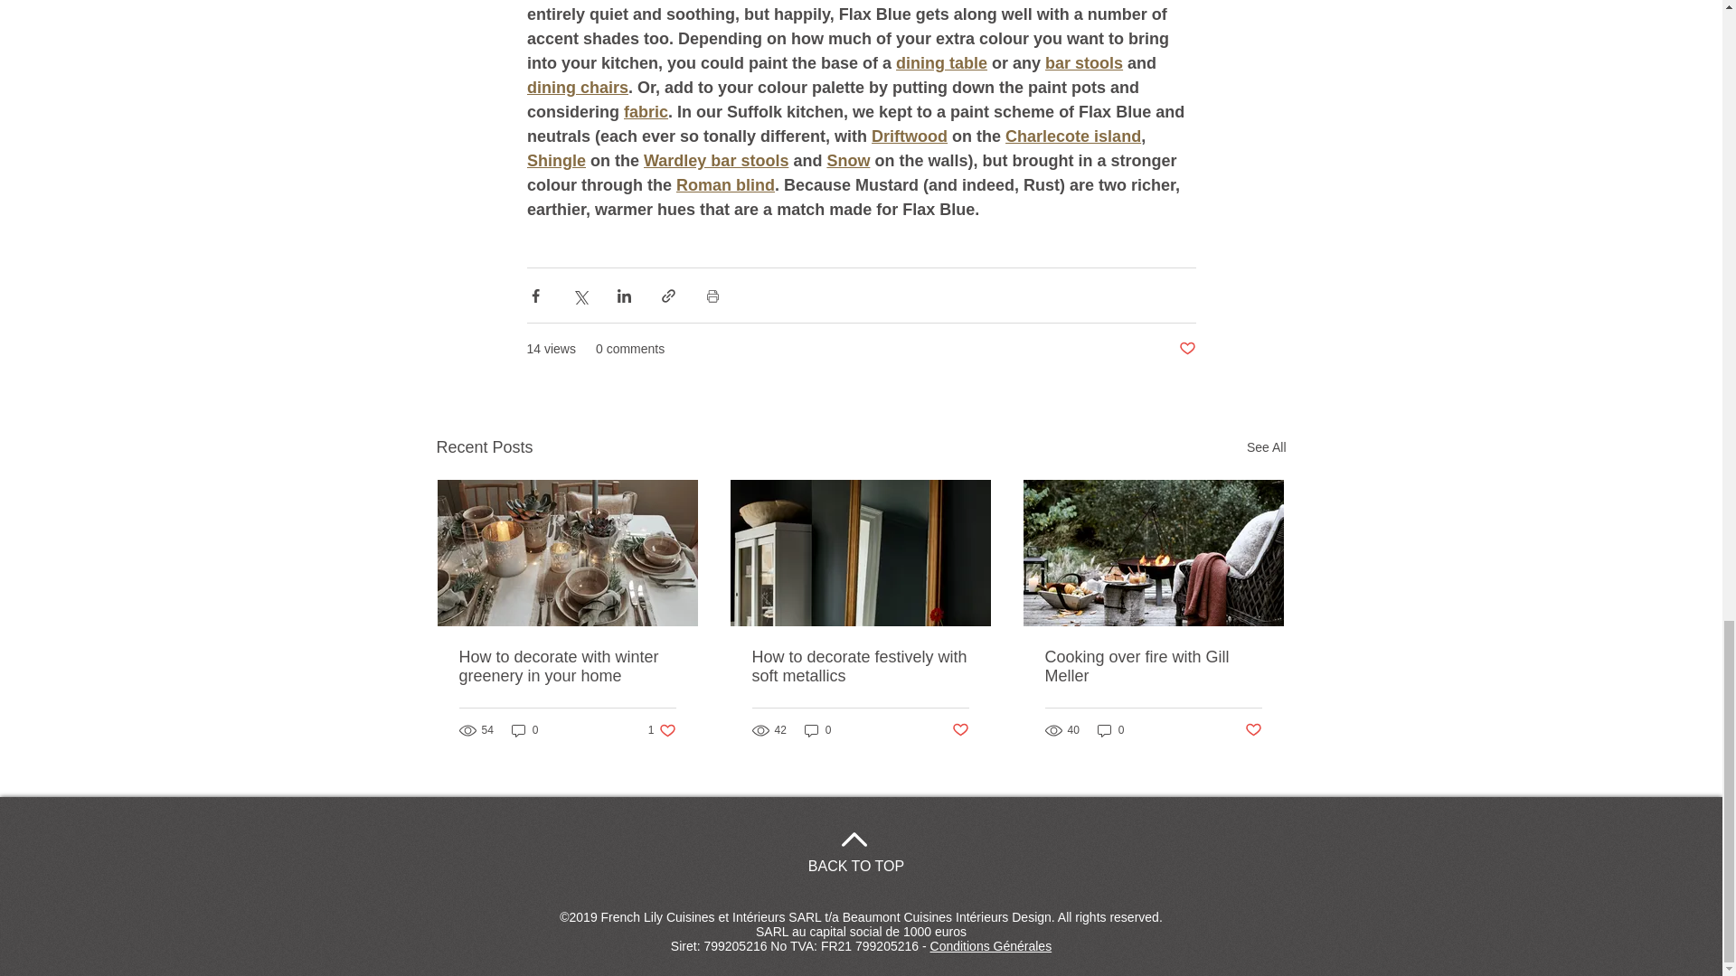 The width and height of the screenshot is (1736, 976). What do you see at coordinates (941, 63) in the screenshot?
I see `dining table` at bounding box center [941, 63].